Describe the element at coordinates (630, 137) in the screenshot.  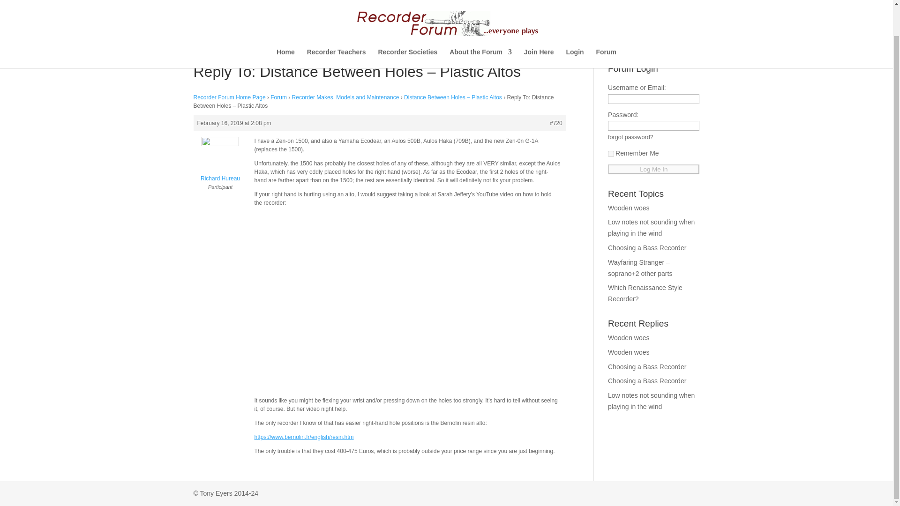
I see `forgot password?` at that location.